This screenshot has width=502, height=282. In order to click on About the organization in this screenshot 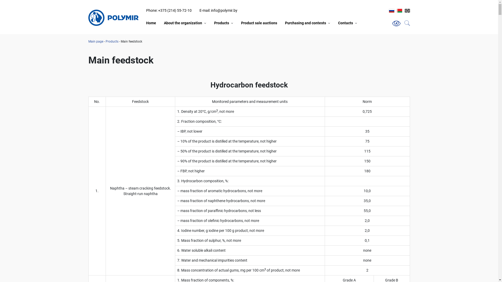, I will do `click(183, 23)`.